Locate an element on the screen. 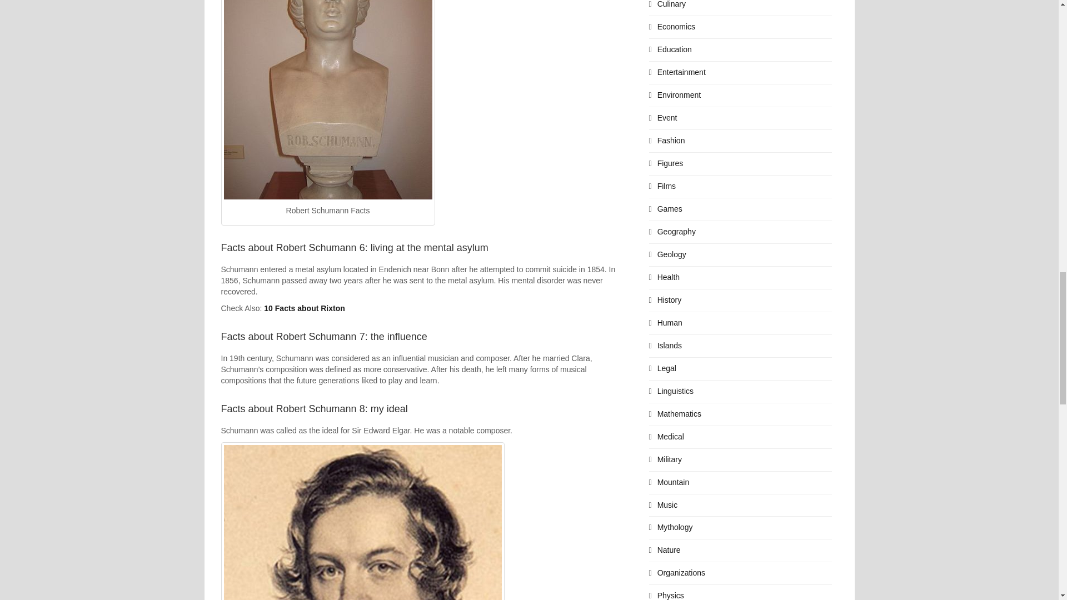 The image size is (1067, 600). 10 Facts about Rixton is located at coordinates (304, 308).